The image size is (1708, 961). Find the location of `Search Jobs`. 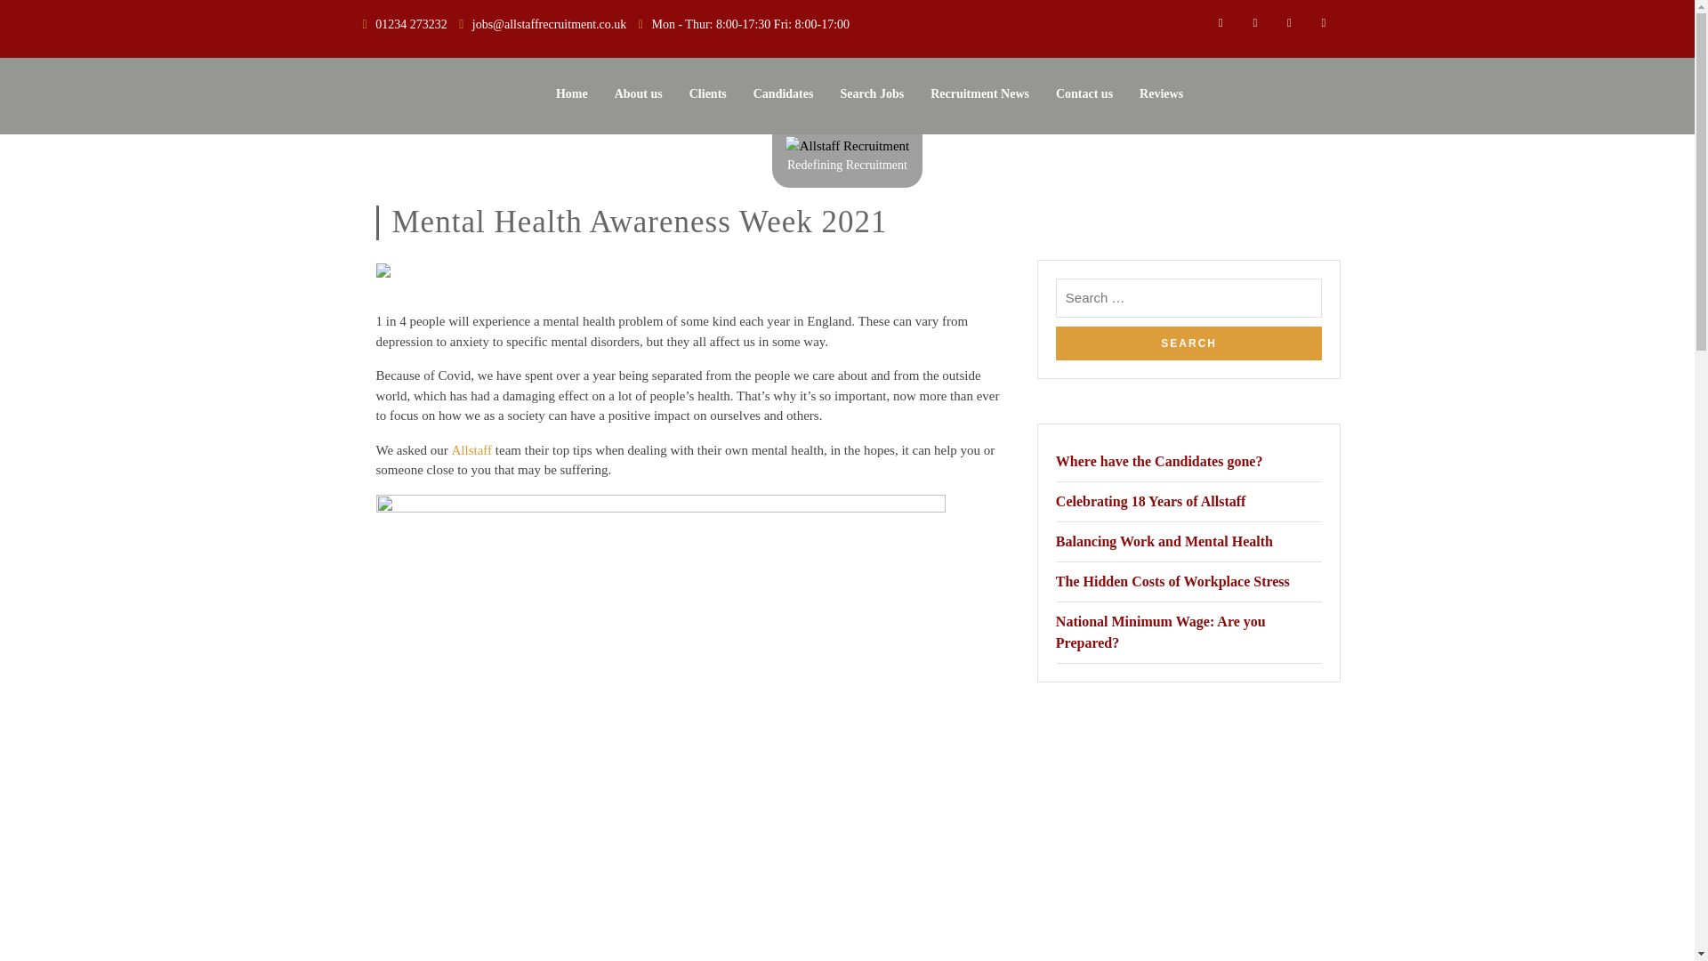

Search Jobs is located at coordinates (872, 93).